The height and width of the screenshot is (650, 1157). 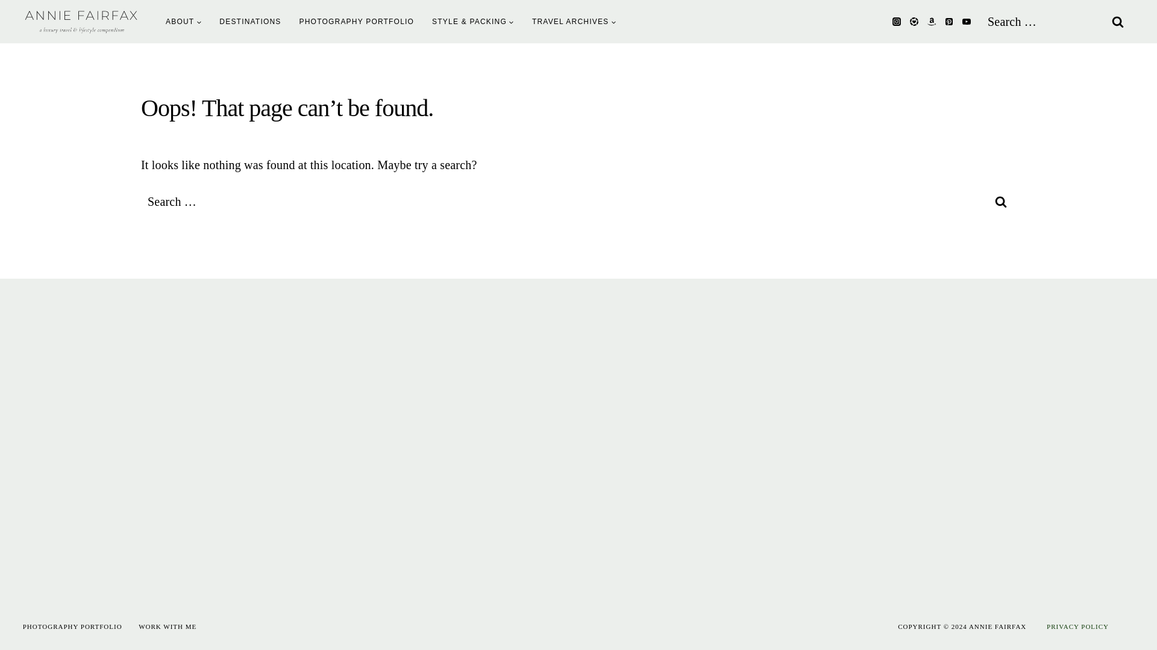 I want to click on Search, so click(x=1000, y=201).